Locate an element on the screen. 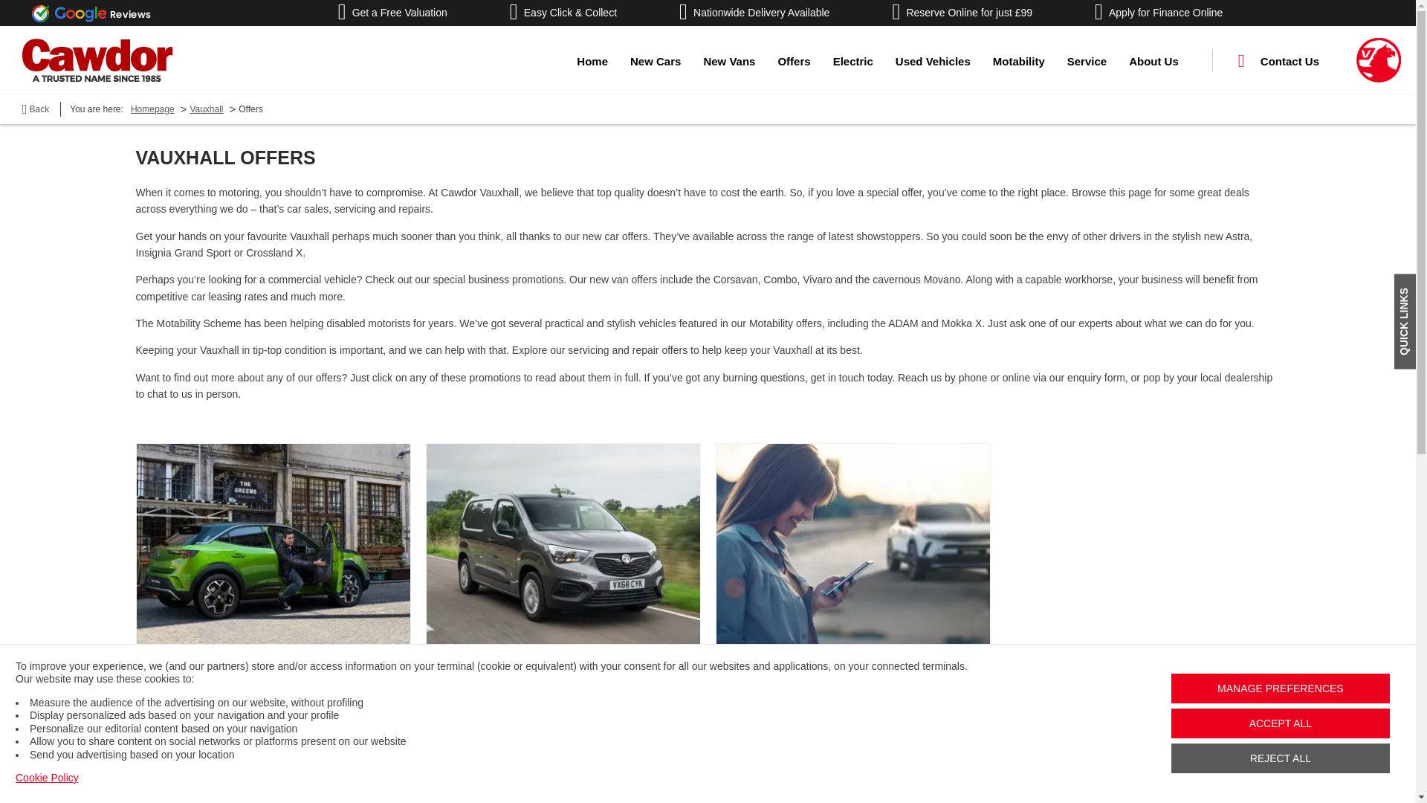 This screenshot has width=1427, height=803. Cookie Policy is located at coordinates (47, 778).